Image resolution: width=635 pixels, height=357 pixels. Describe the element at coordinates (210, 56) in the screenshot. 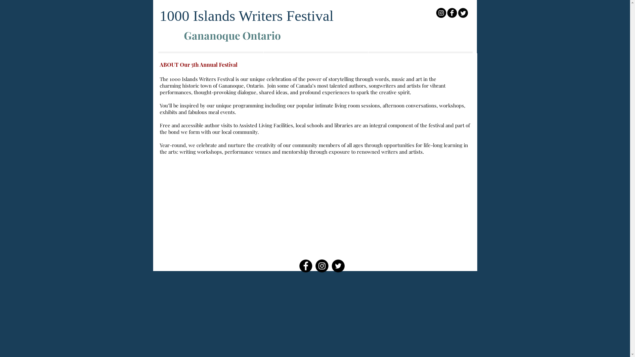

I see `Home` at that location.